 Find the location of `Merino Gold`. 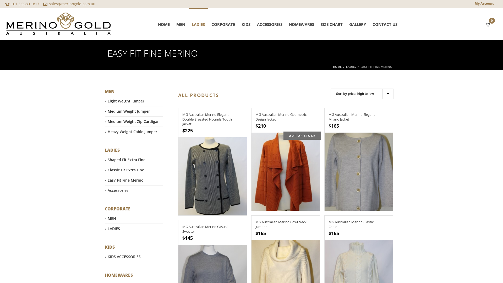

Merino Gold is located at coordinates (58, 28).